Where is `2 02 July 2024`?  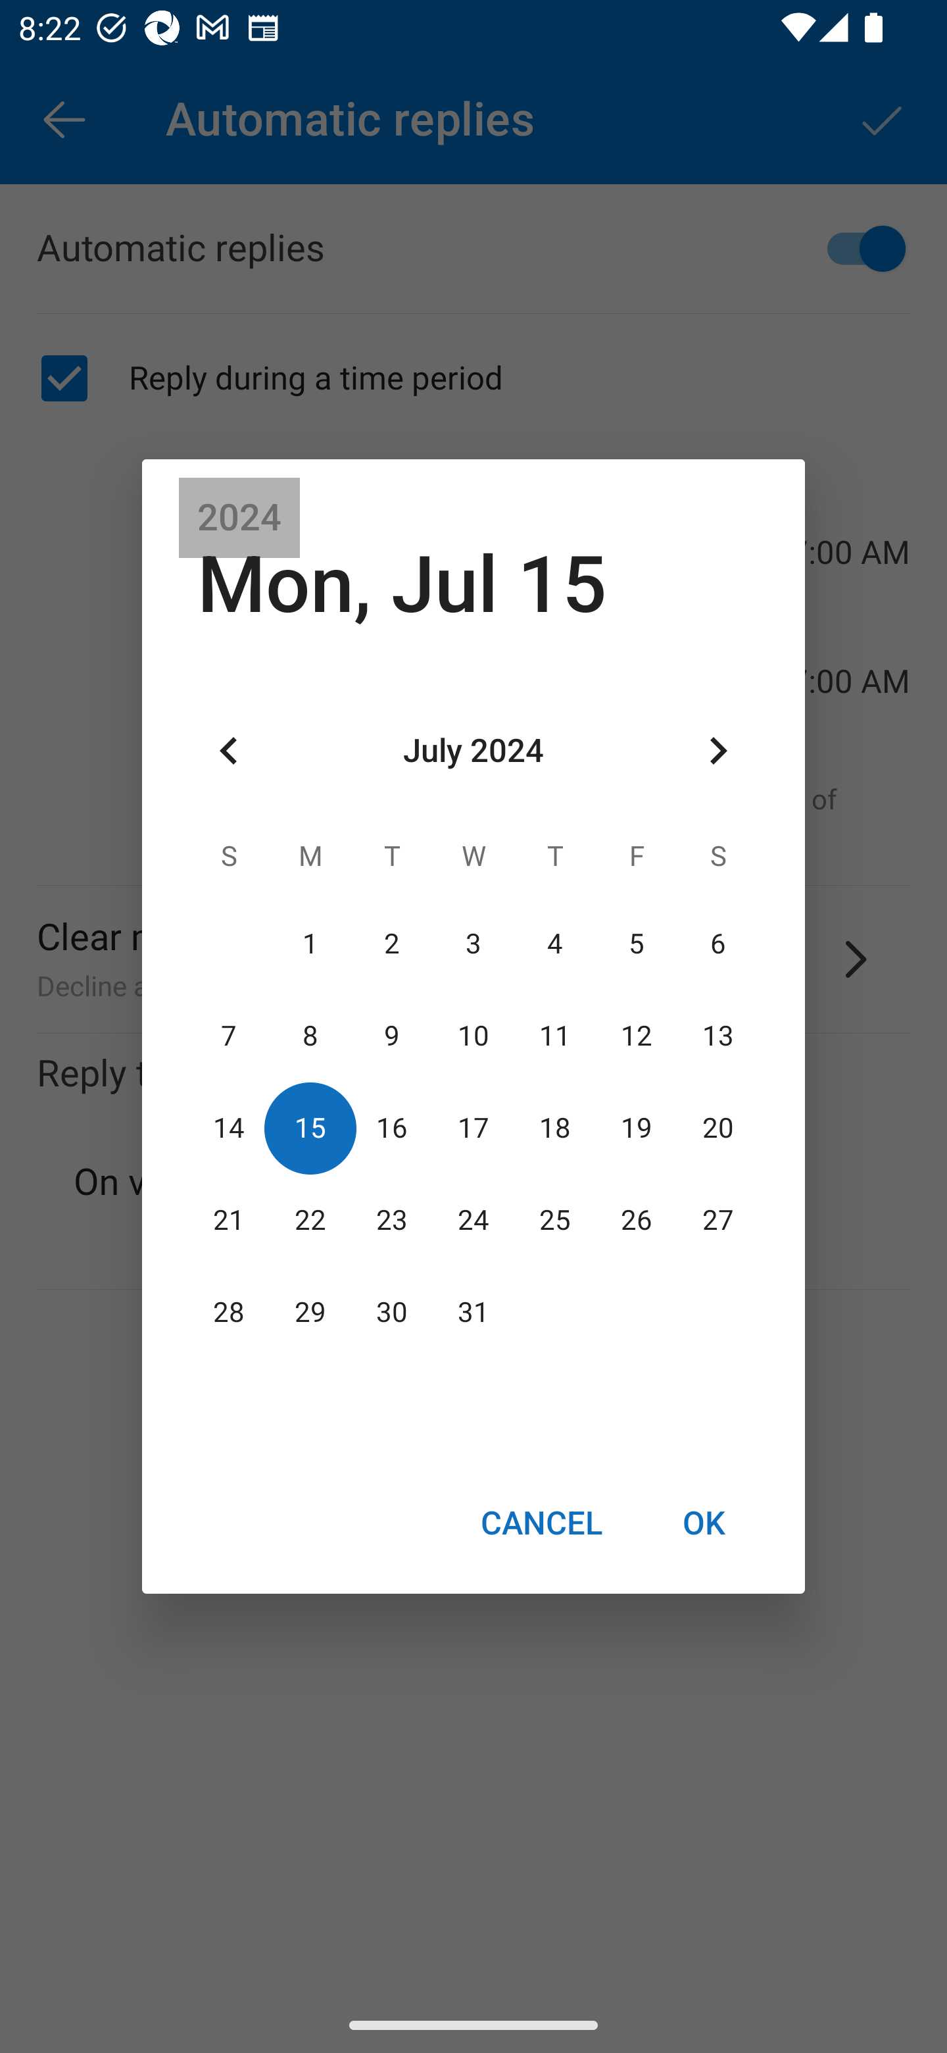
2 02 July 2024 is located at coordinates (392, 944).